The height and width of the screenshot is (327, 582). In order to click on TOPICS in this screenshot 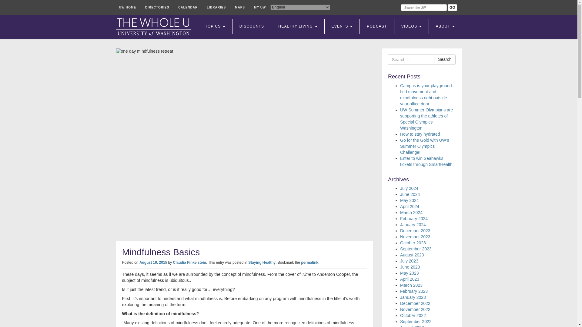, I will do `click(215, 26)`.